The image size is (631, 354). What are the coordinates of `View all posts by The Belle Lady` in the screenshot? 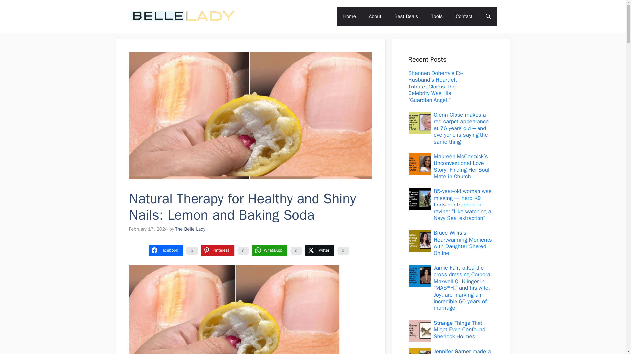 It's located at (190, 229).